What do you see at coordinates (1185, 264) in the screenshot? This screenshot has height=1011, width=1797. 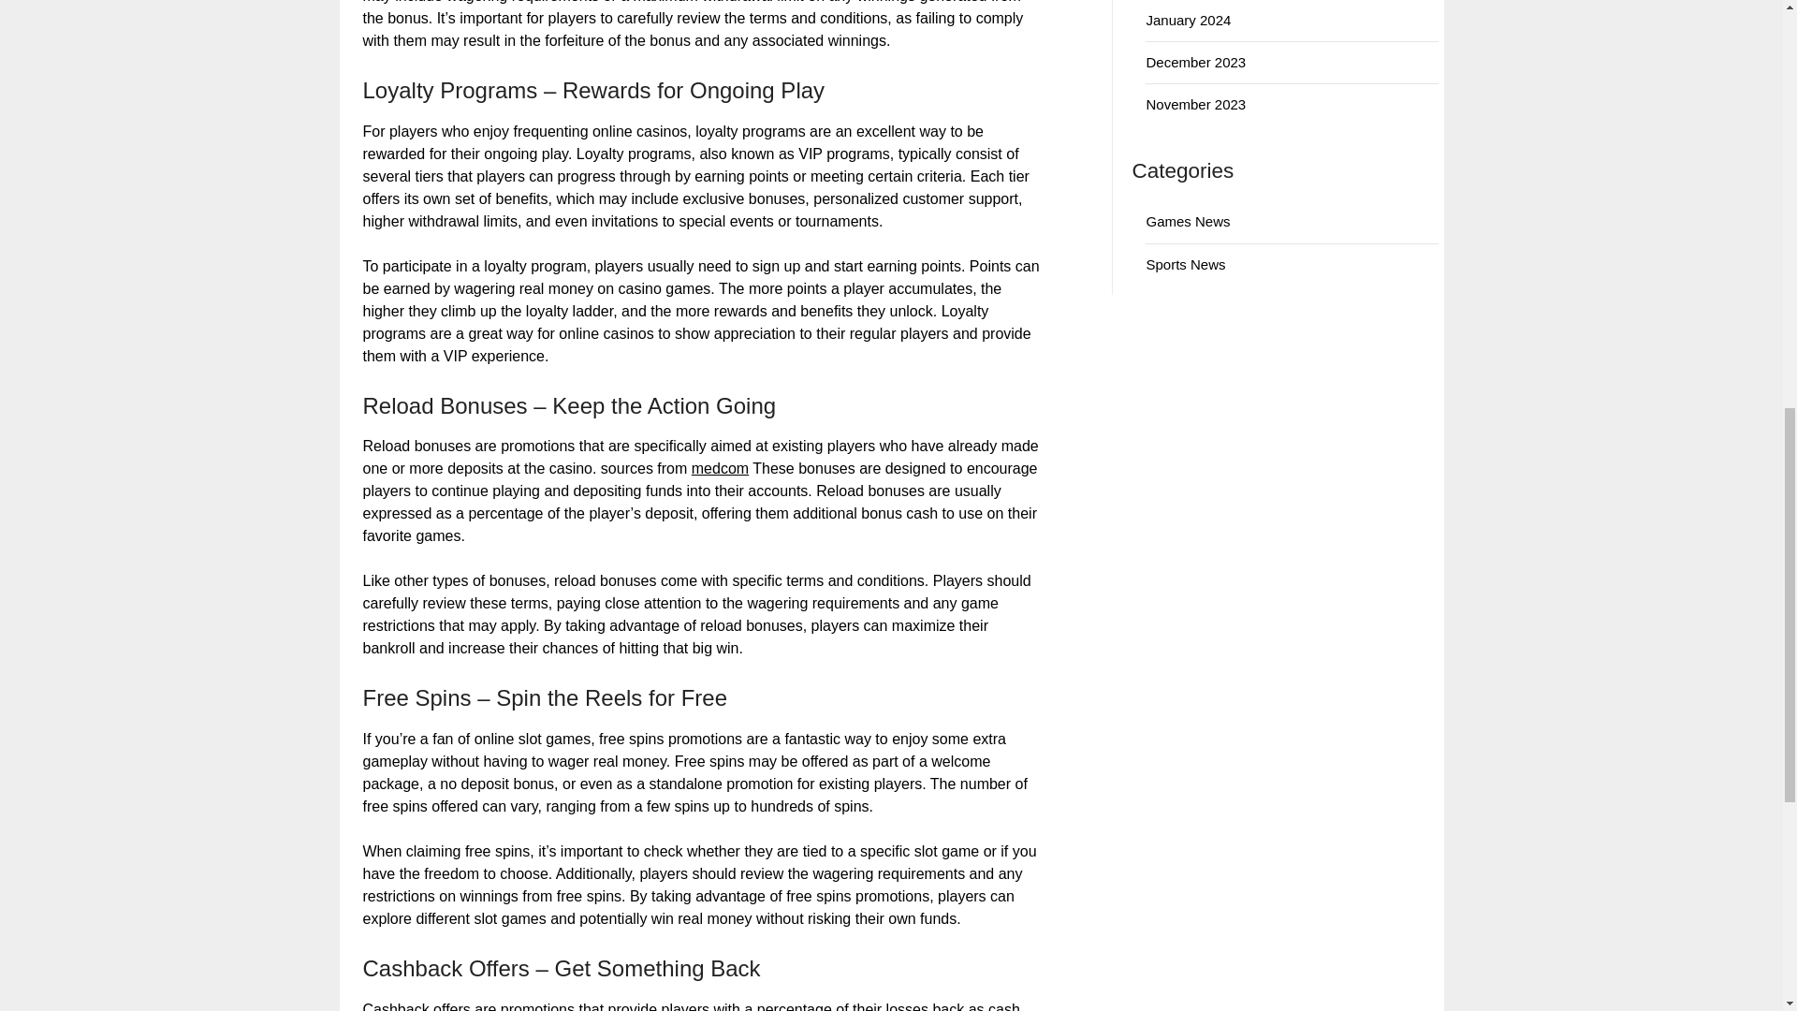 I see `Sports News` at bounding box center [1185, 264].